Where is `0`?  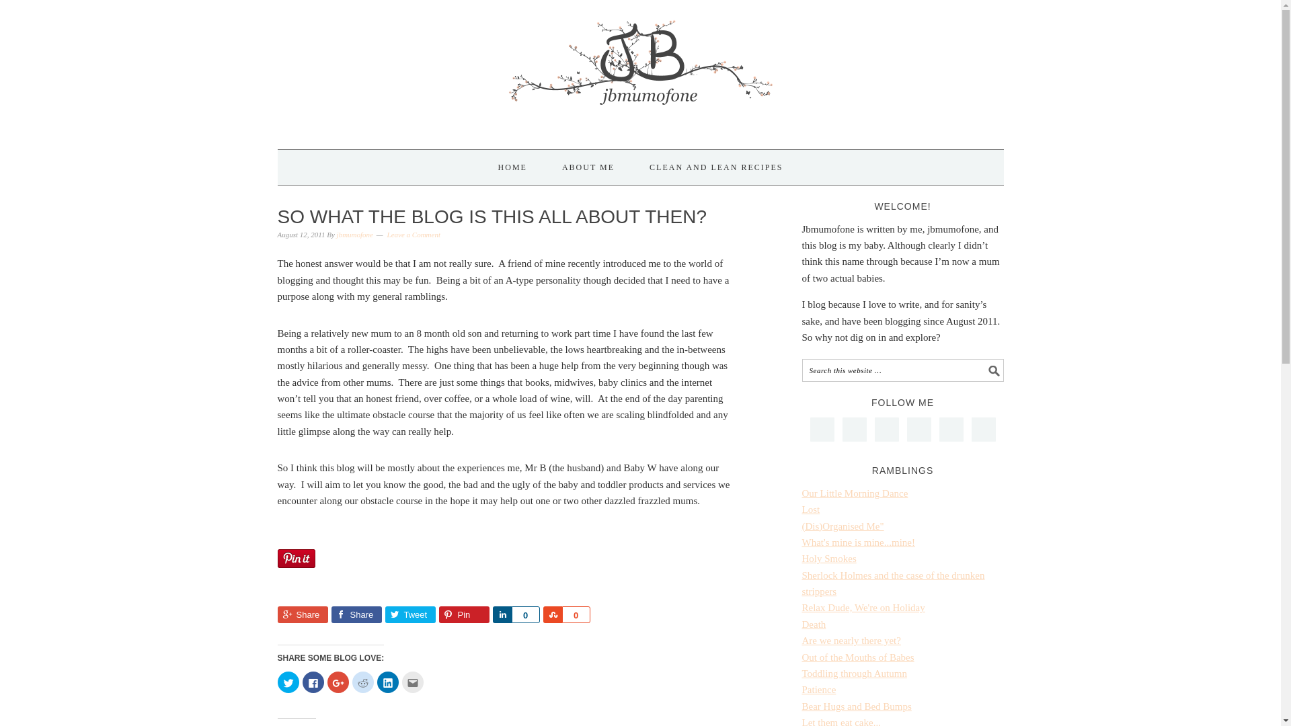 0 is located at coordinates (525, 614).